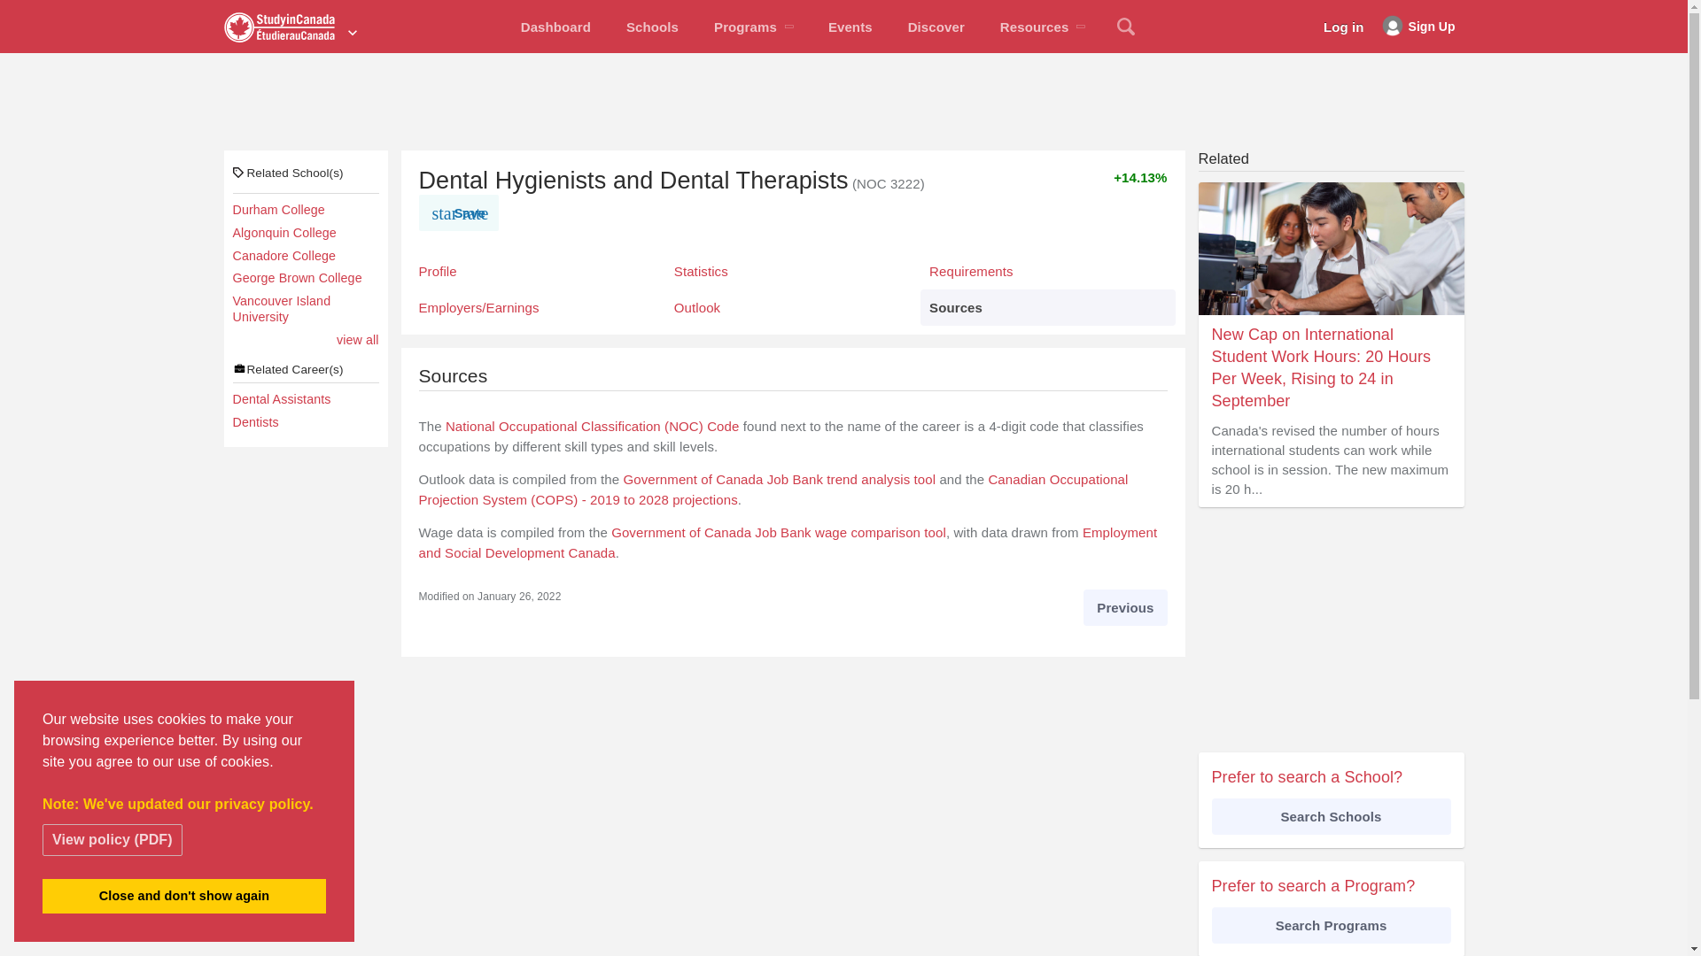  Describe the element at coordinates (556, 27) in the screenshot. I see `mySTUFF` at that location.